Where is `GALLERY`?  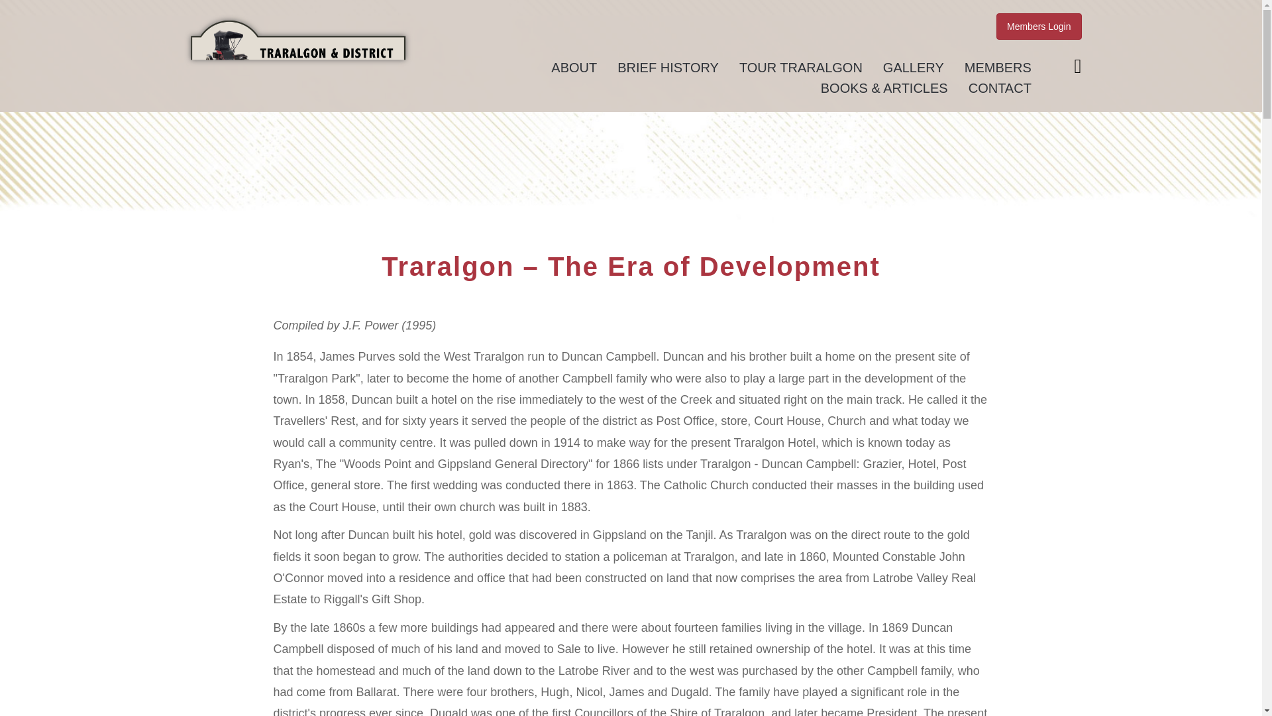 GALLERY is located at coordinates (913, 67).